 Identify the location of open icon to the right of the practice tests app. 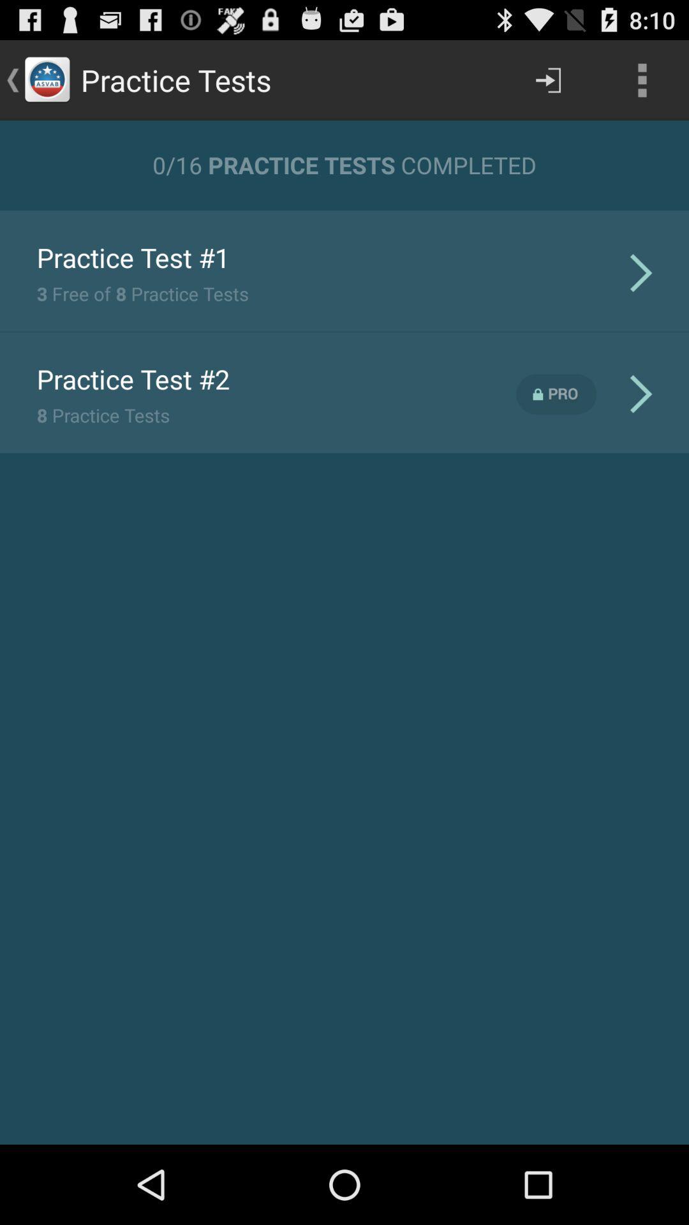
(548, 80).